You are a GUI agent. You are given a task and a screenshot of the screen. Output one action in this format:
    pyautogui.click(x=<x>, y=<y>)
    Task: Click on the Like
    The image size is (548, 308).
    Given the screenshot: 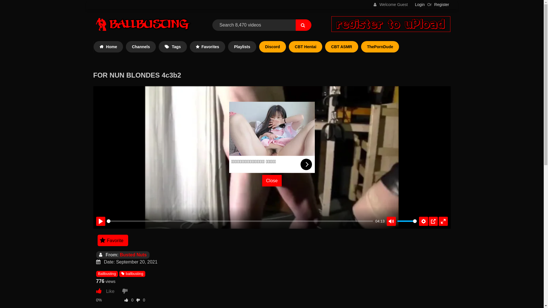 What is the action you would take?
    pyautogui.click(x=108, y=291)
    